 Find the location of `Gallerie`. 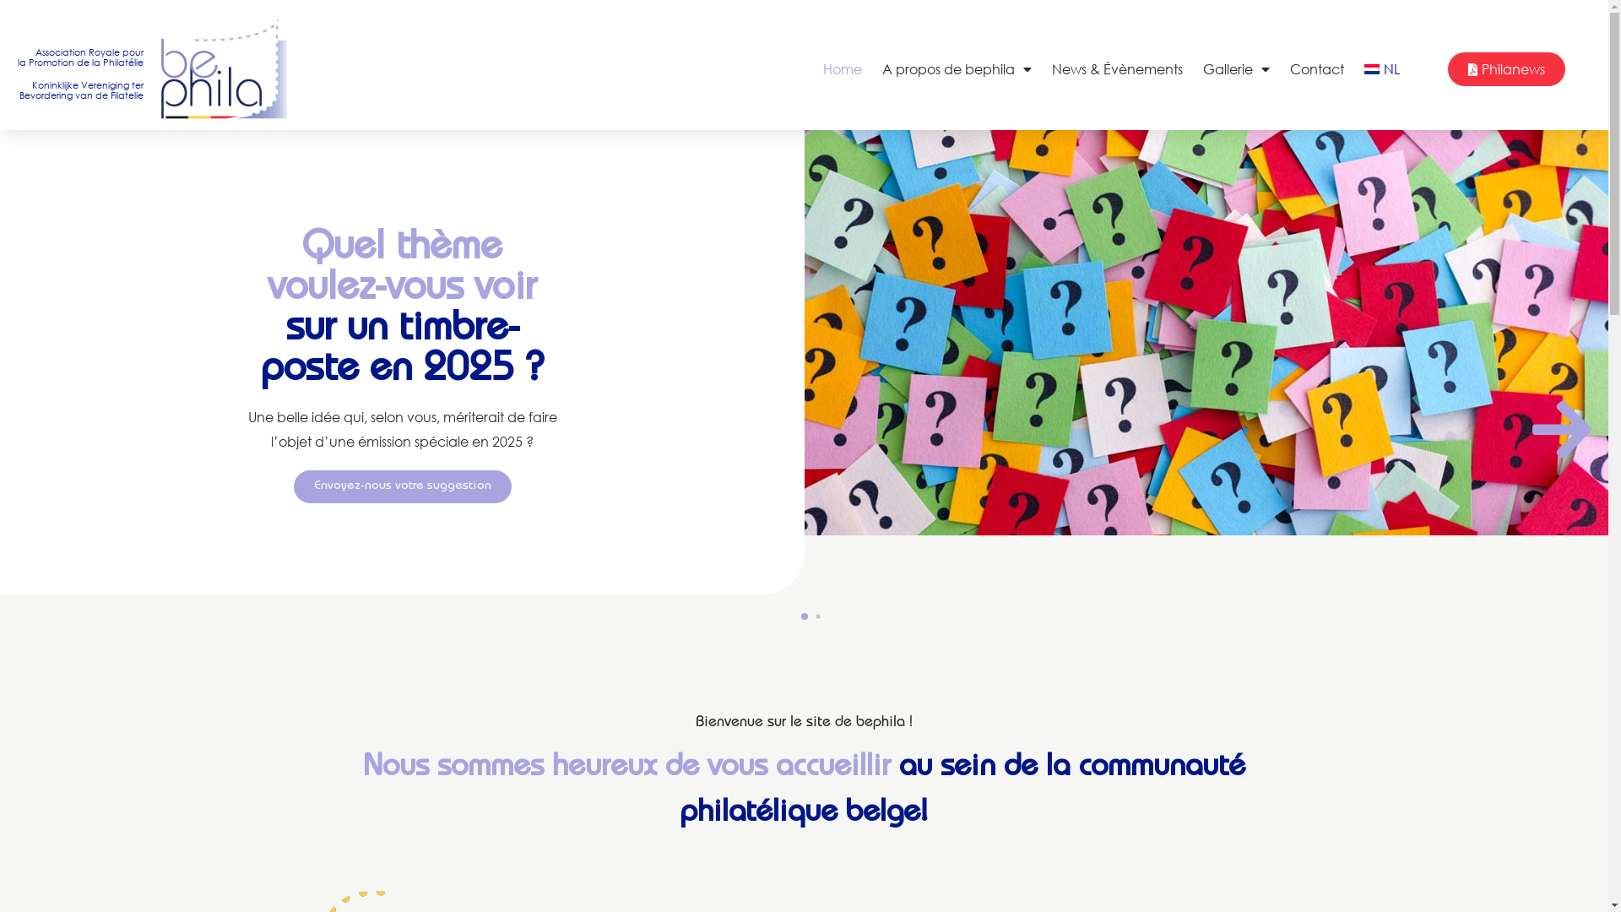

Gallerie is located at coordinates (1236, 69).